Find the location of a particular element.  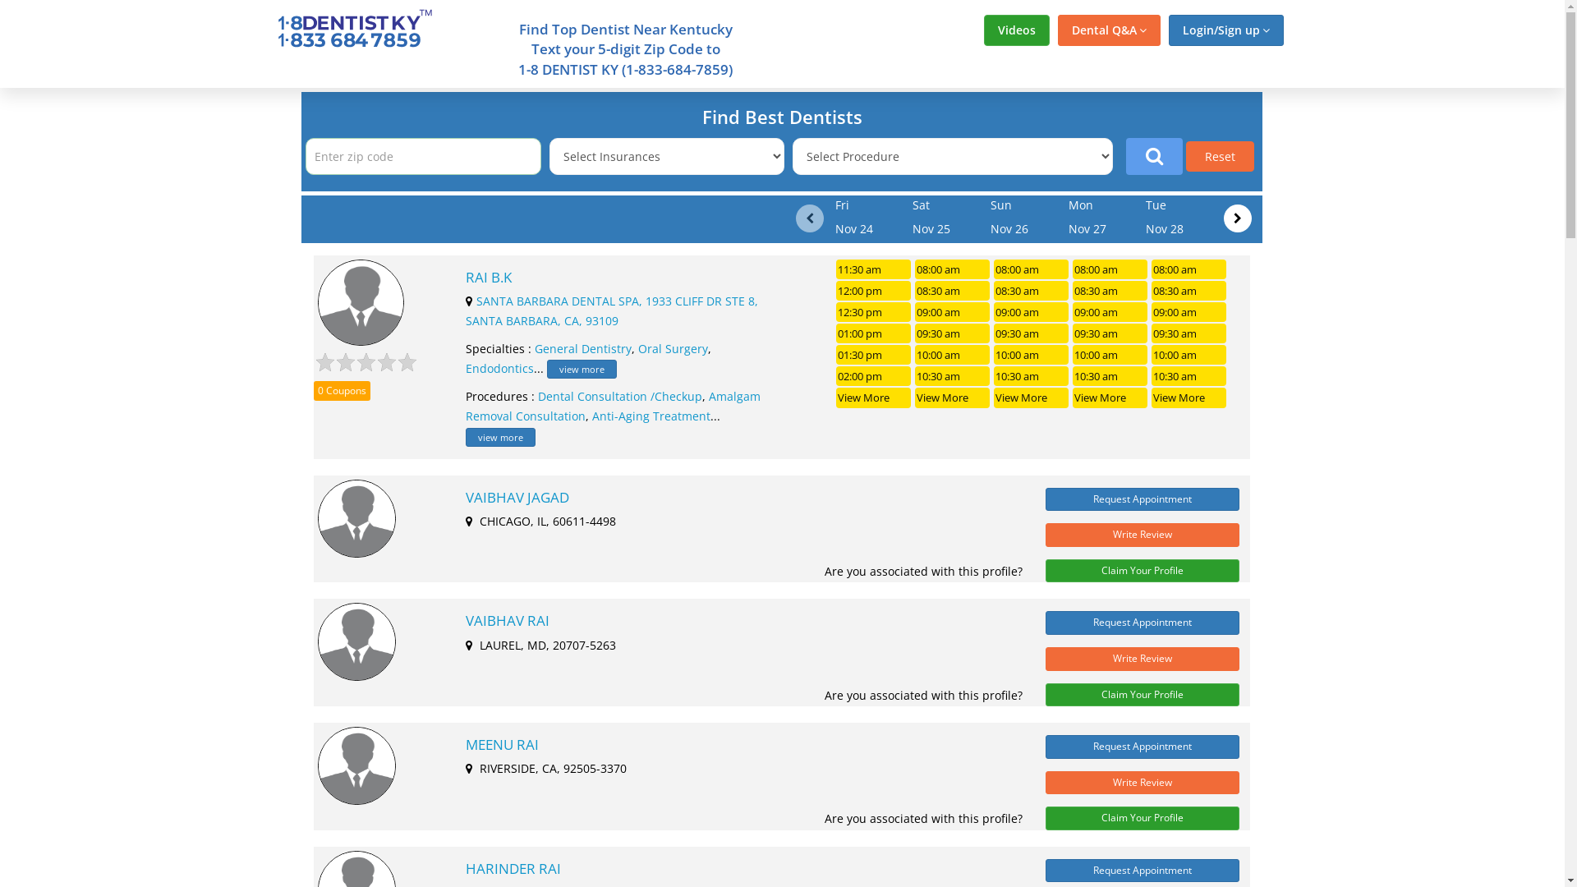

01:00 pm is located at coordinates (873, 333).